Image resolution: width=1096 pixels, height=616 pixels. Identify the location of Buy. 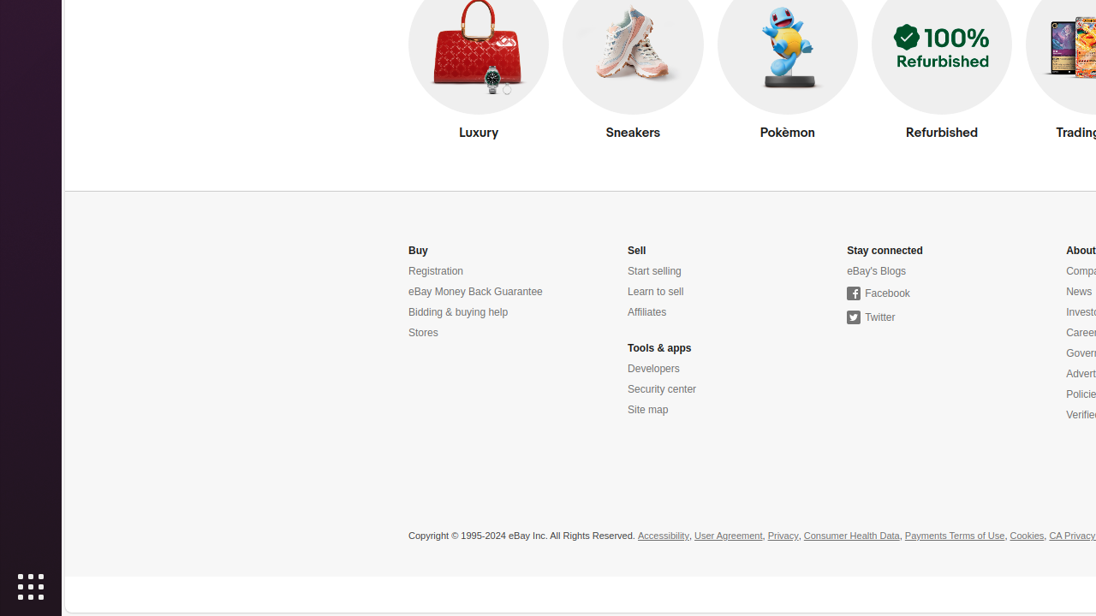
(418, 252).